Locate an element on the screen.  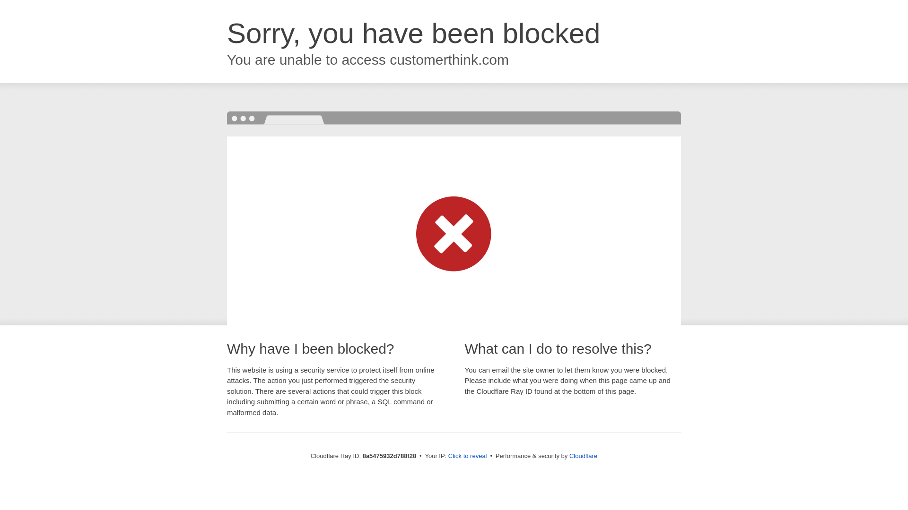
Click to reveal is located at coordinates (467, 456).